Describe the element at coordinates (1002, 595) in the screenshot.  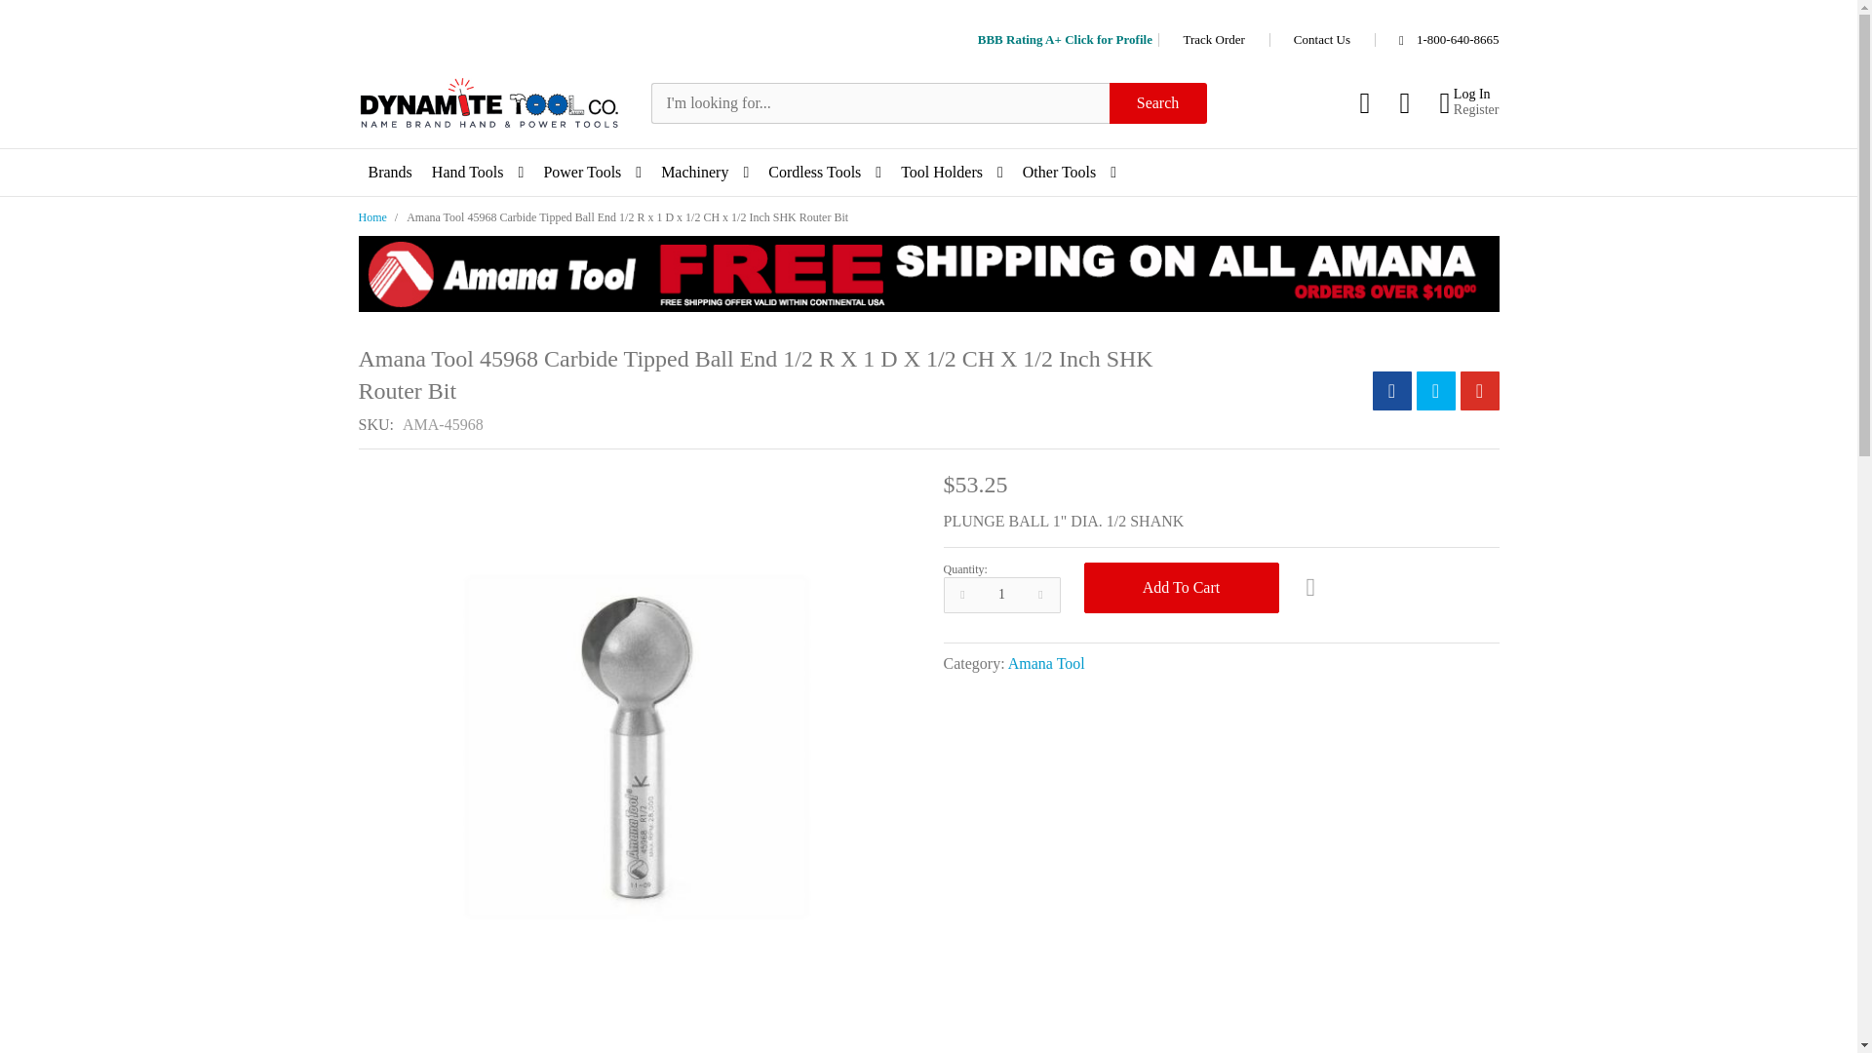
I see `Qty` at that location.